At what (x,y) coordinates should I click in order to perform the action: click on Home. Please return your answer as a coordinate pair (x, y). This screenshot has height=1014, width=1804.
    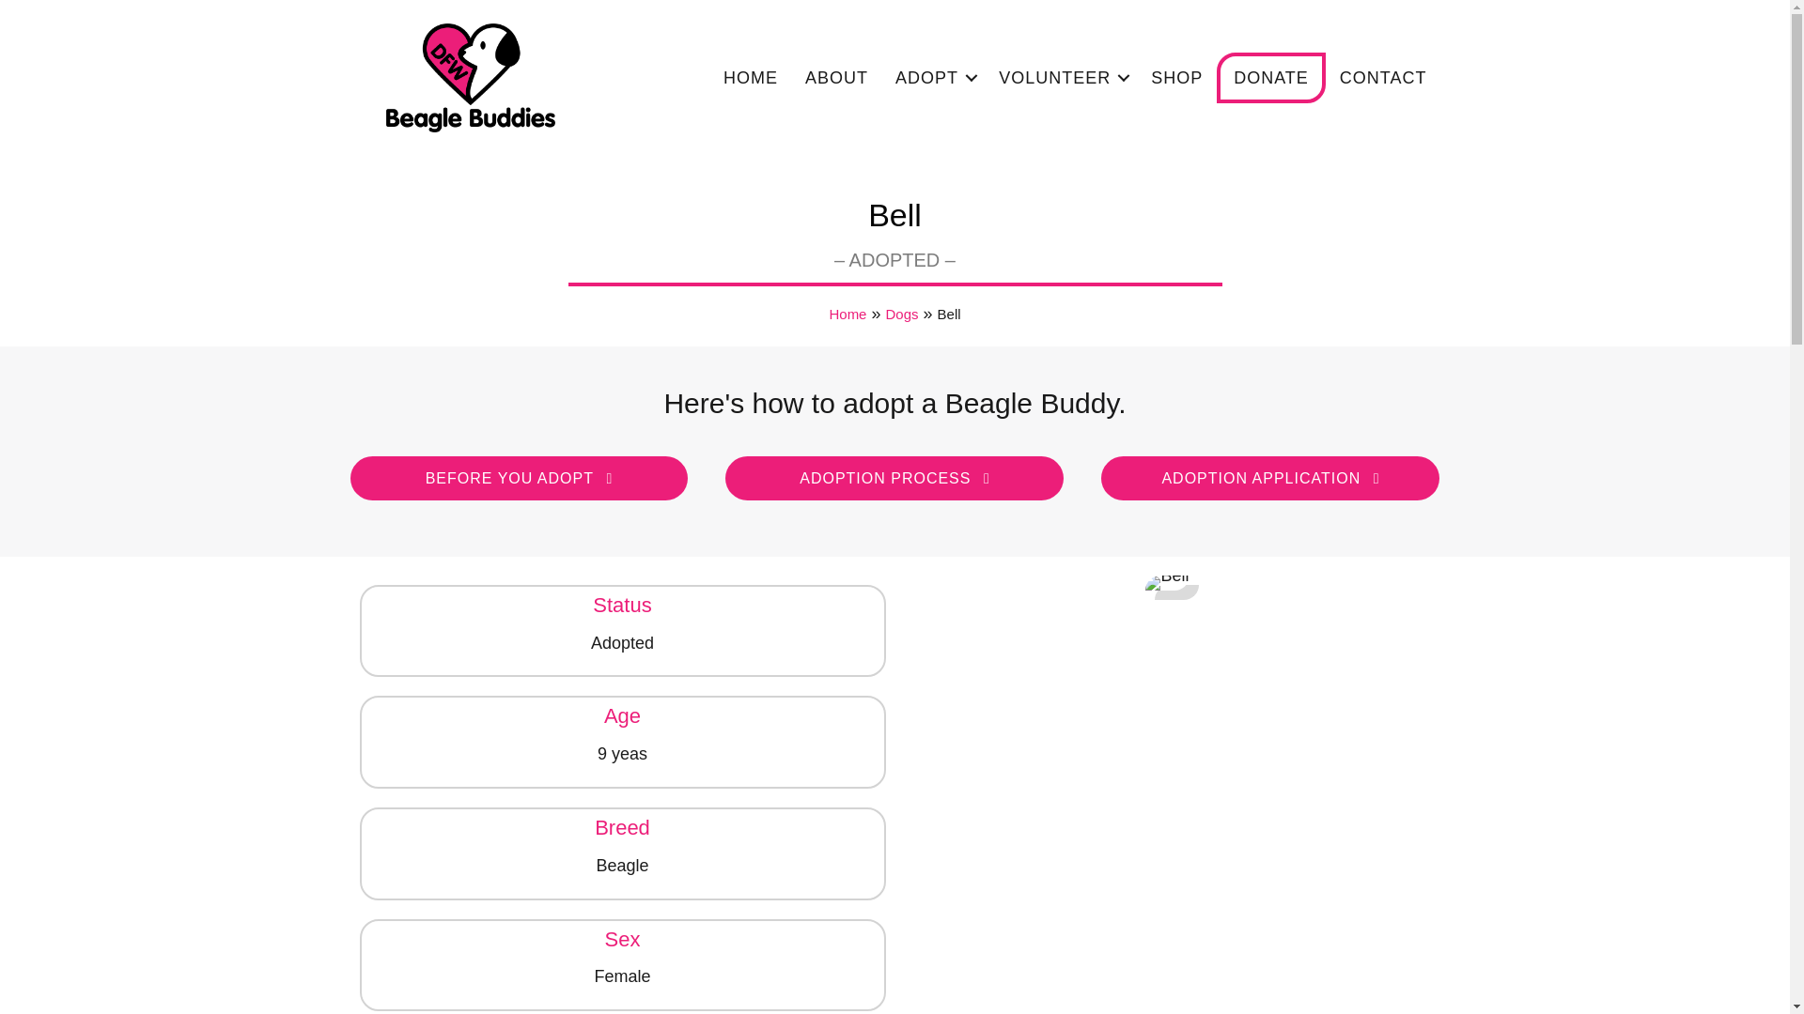
    Looking at the image, I should click on (847, 314).